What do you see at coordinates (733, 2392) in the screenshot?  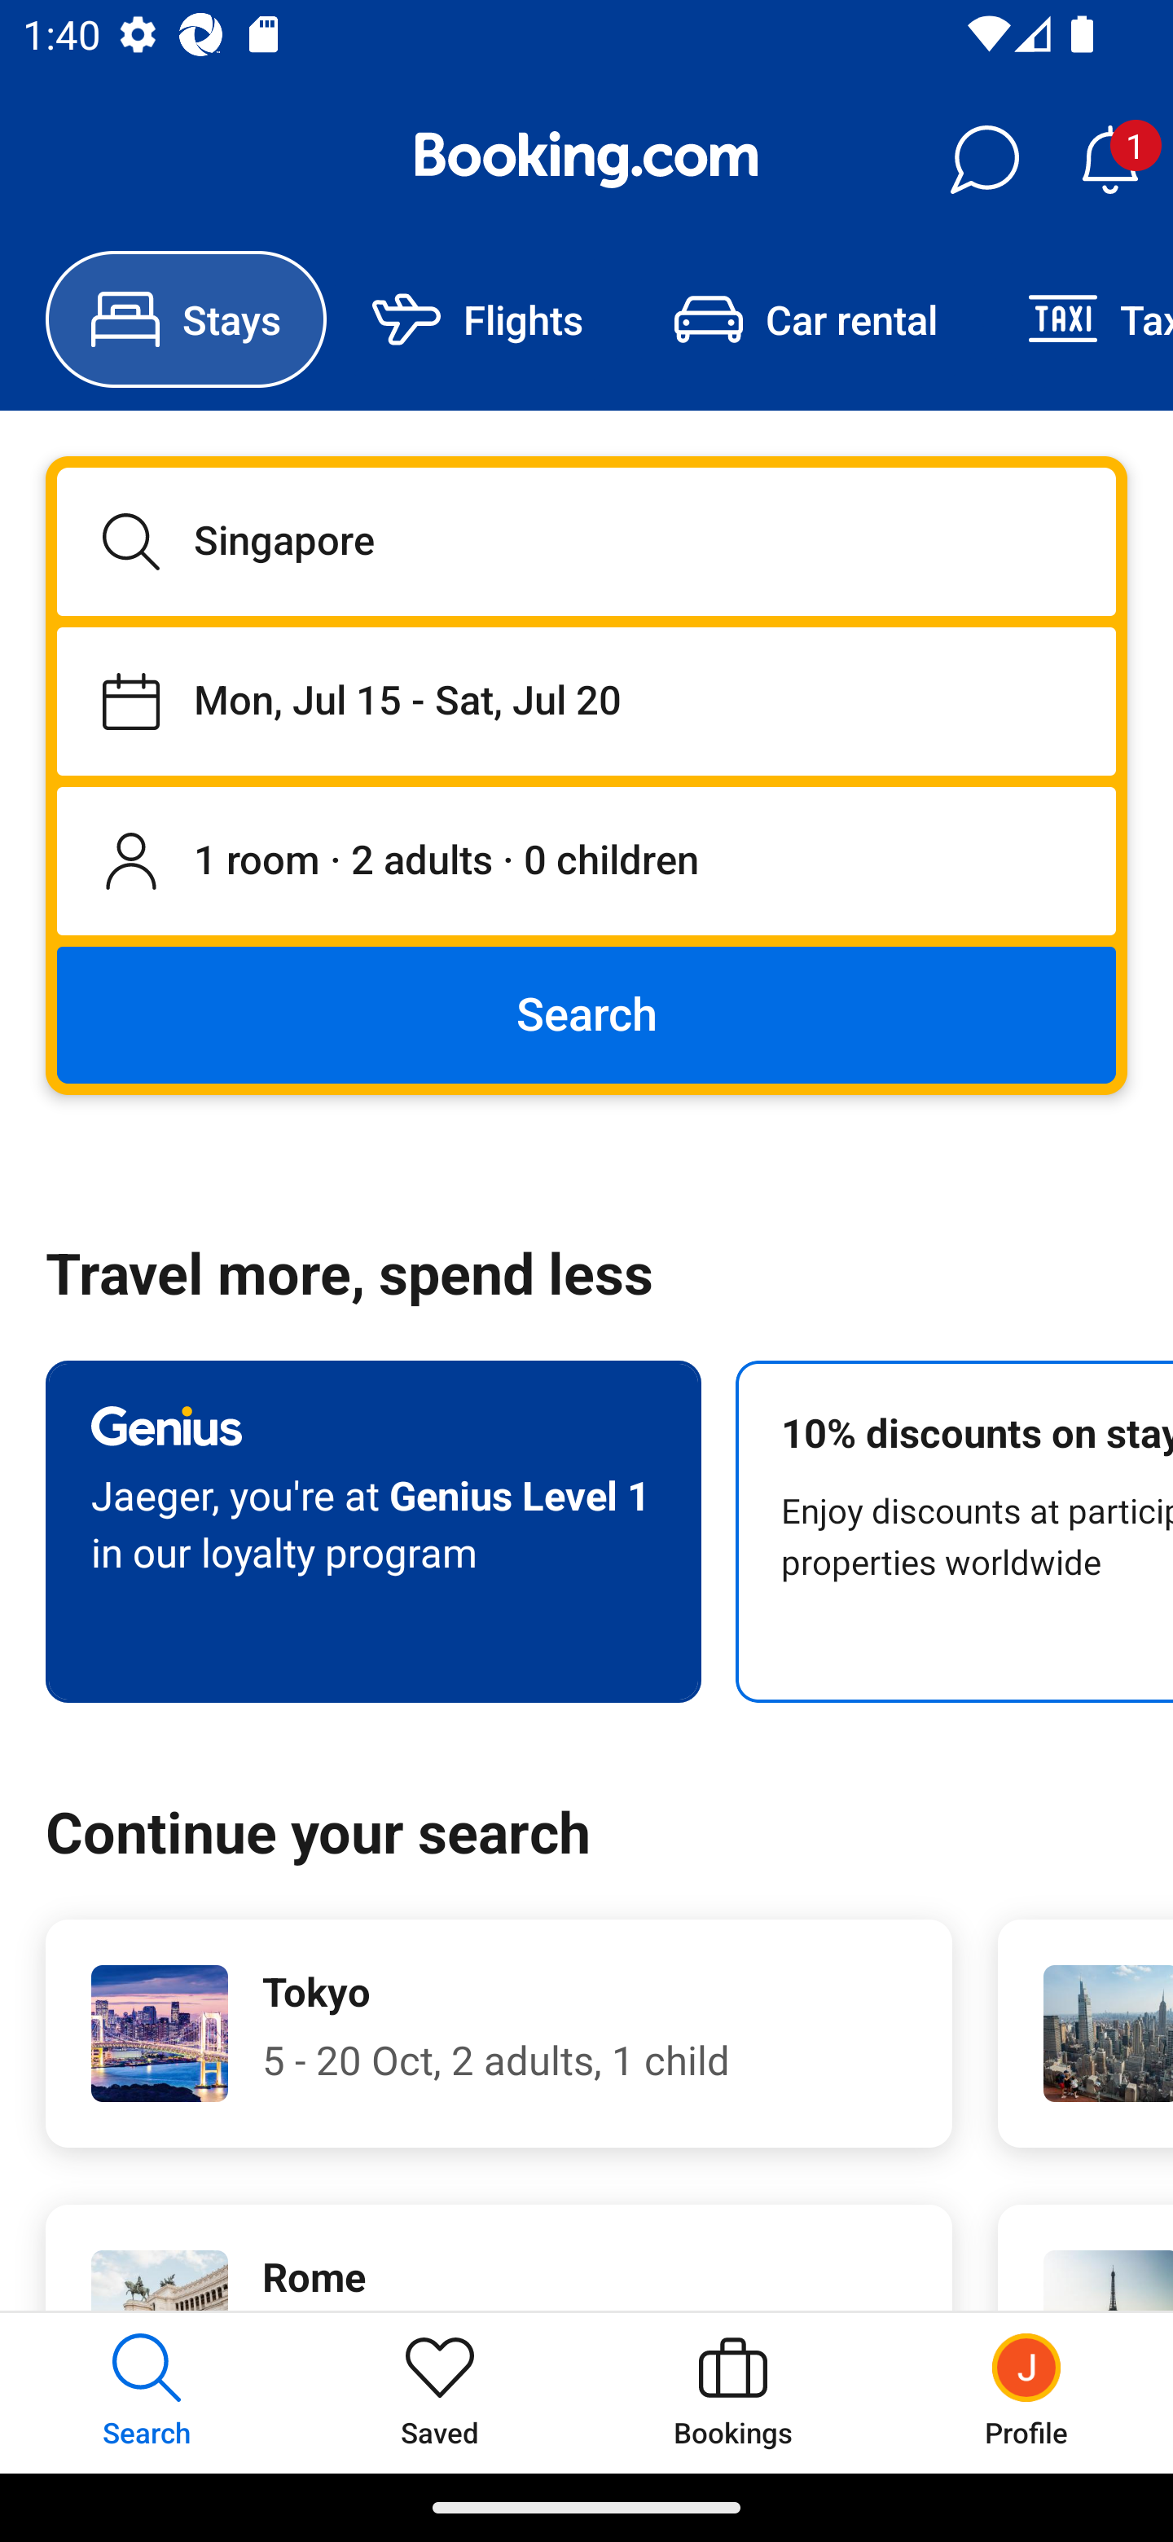 I see `Bookings` at bounding box center [733, 2392].